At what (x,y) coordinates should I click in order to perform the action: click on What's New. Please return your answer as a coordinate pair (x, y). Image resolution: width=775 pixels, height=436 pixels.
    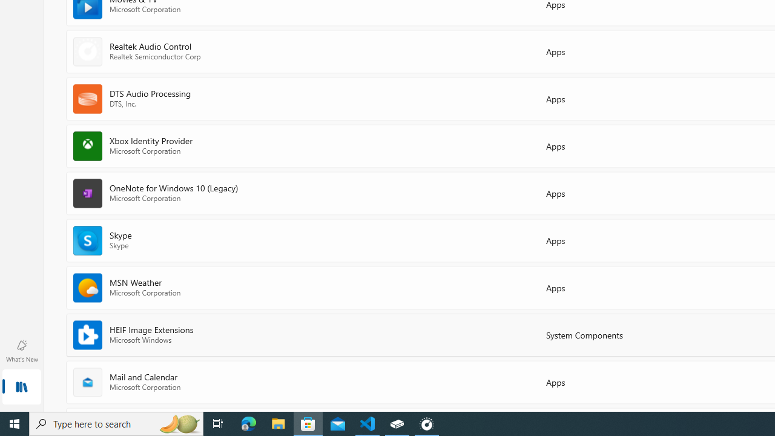
    Looking at the image, I should click on (22, 350).